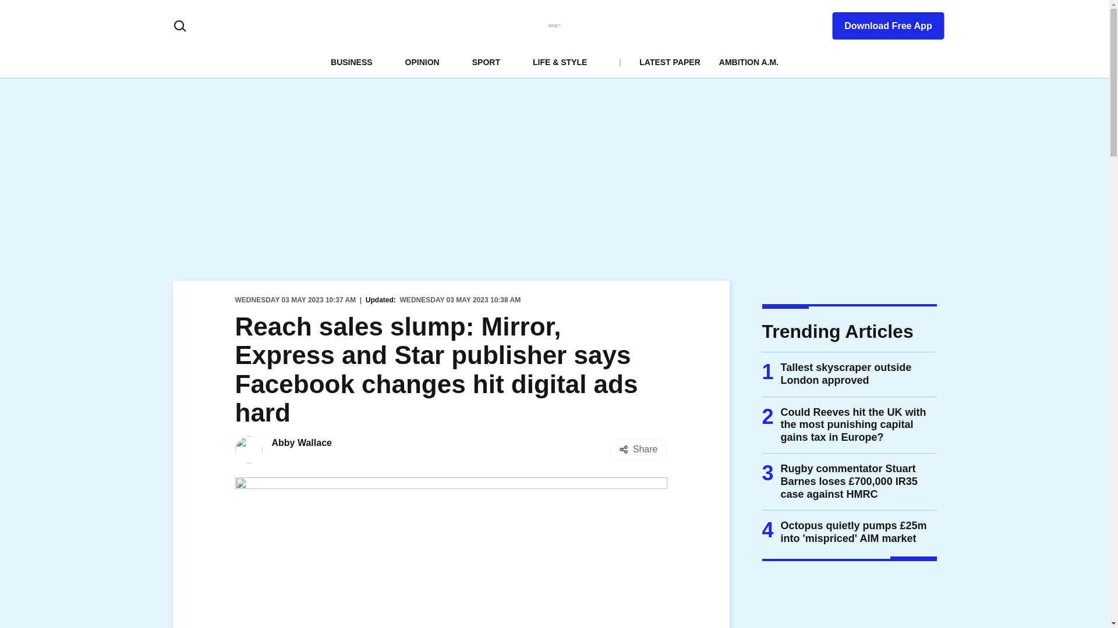 The height and width of the screenshot is (628, 1118). What do you see at coordinates (554, 26) in the screenshot?
I see `CityAM` at bounding box center [554, 26].